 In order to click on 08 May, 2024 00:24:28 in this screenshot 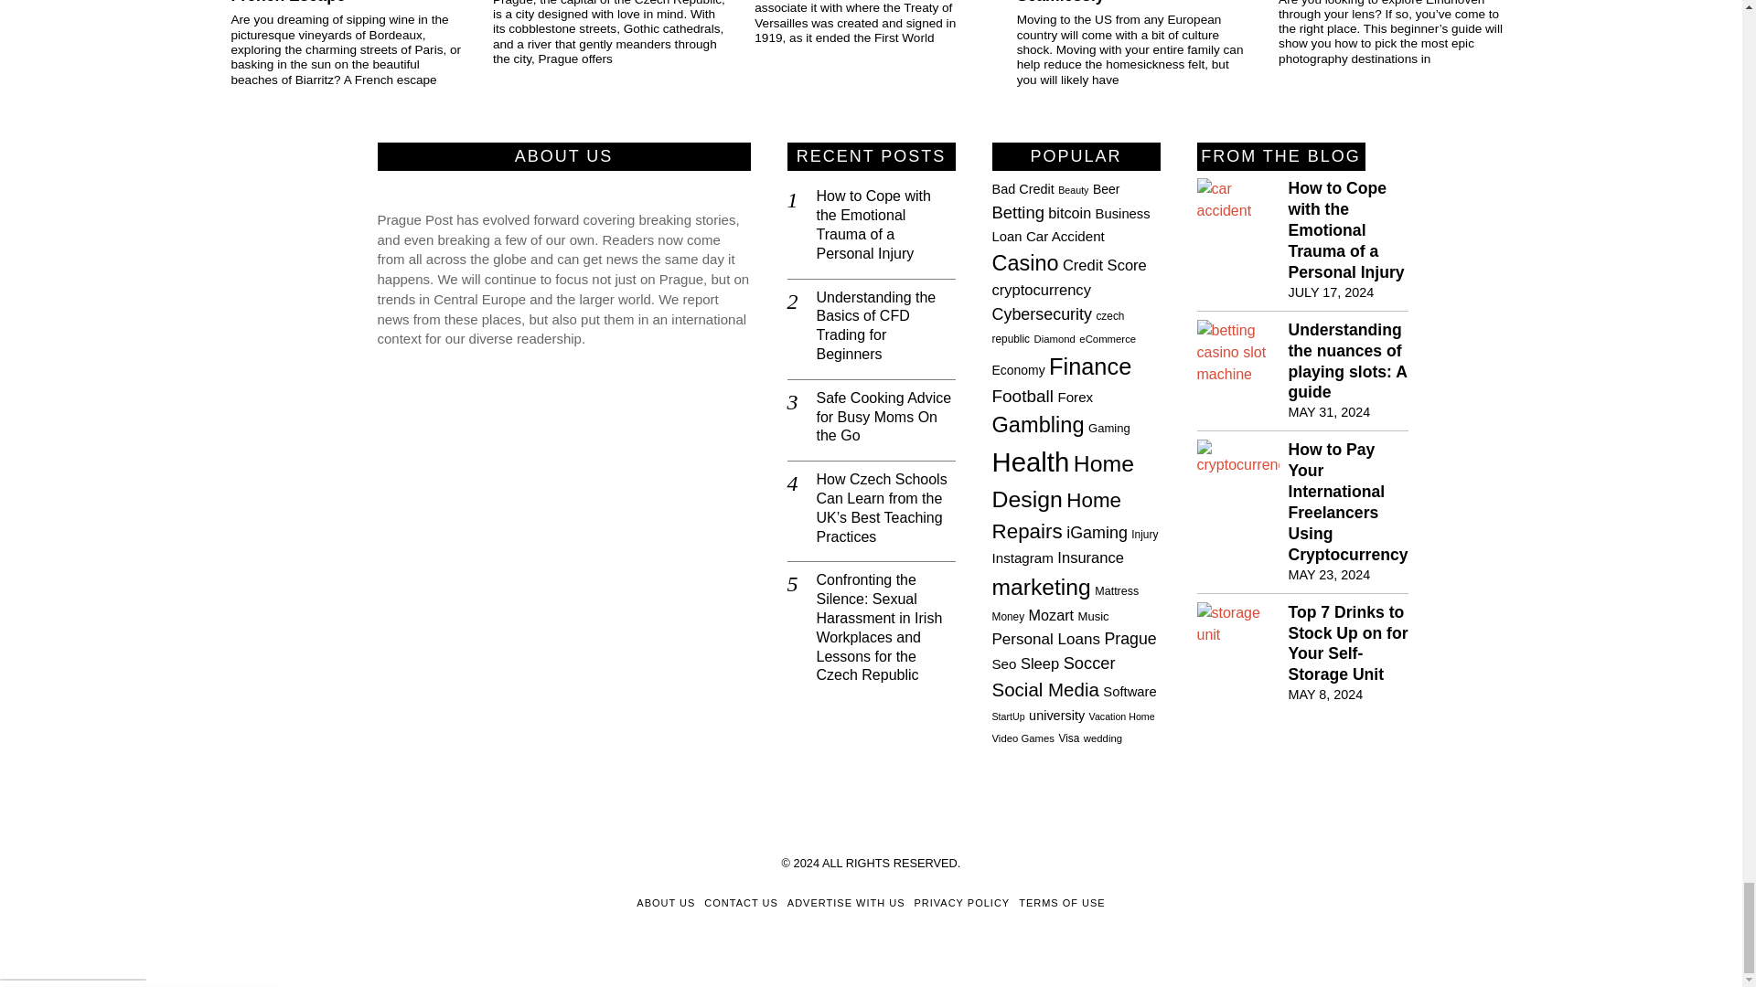, I will do `click(1324, 695)`.